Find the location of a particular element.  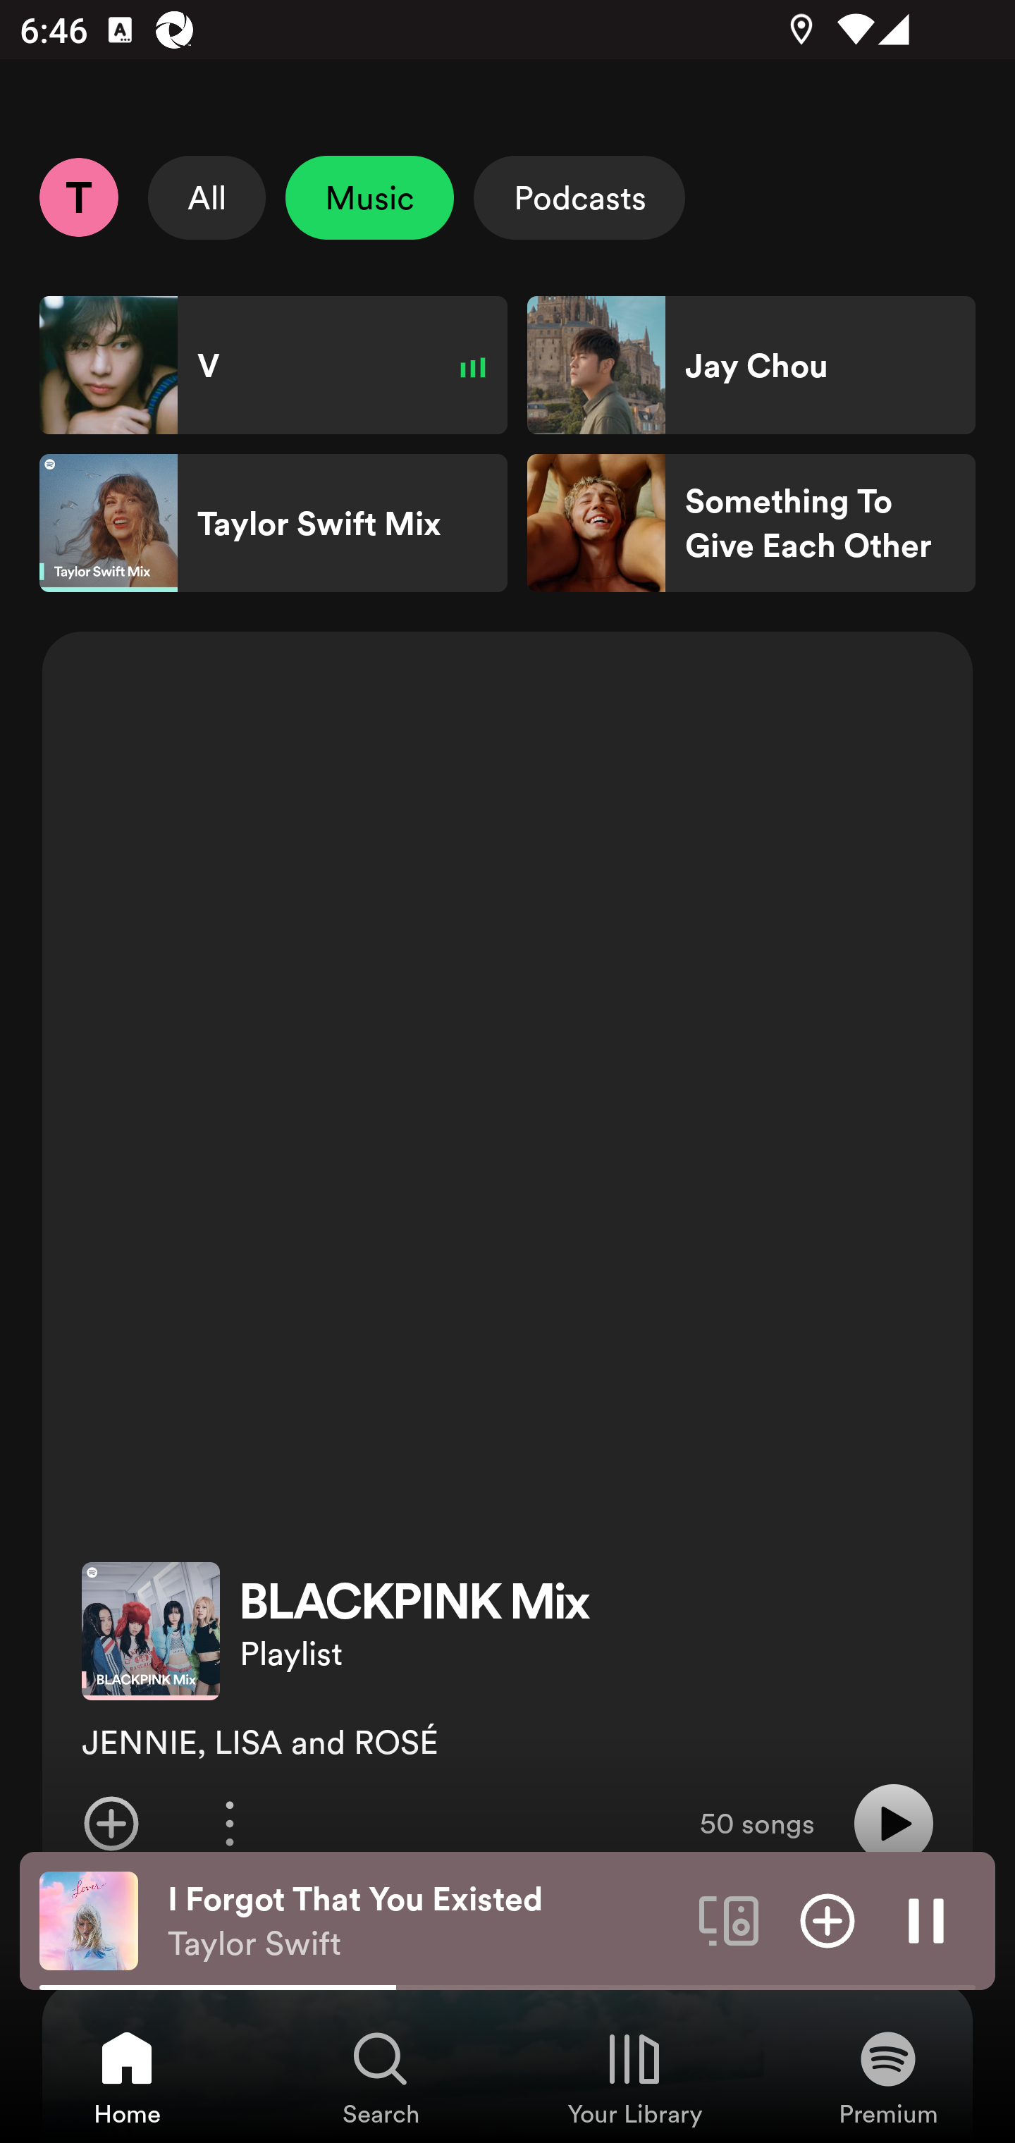

Music Unselect Music is located at coordinates (369, 197).